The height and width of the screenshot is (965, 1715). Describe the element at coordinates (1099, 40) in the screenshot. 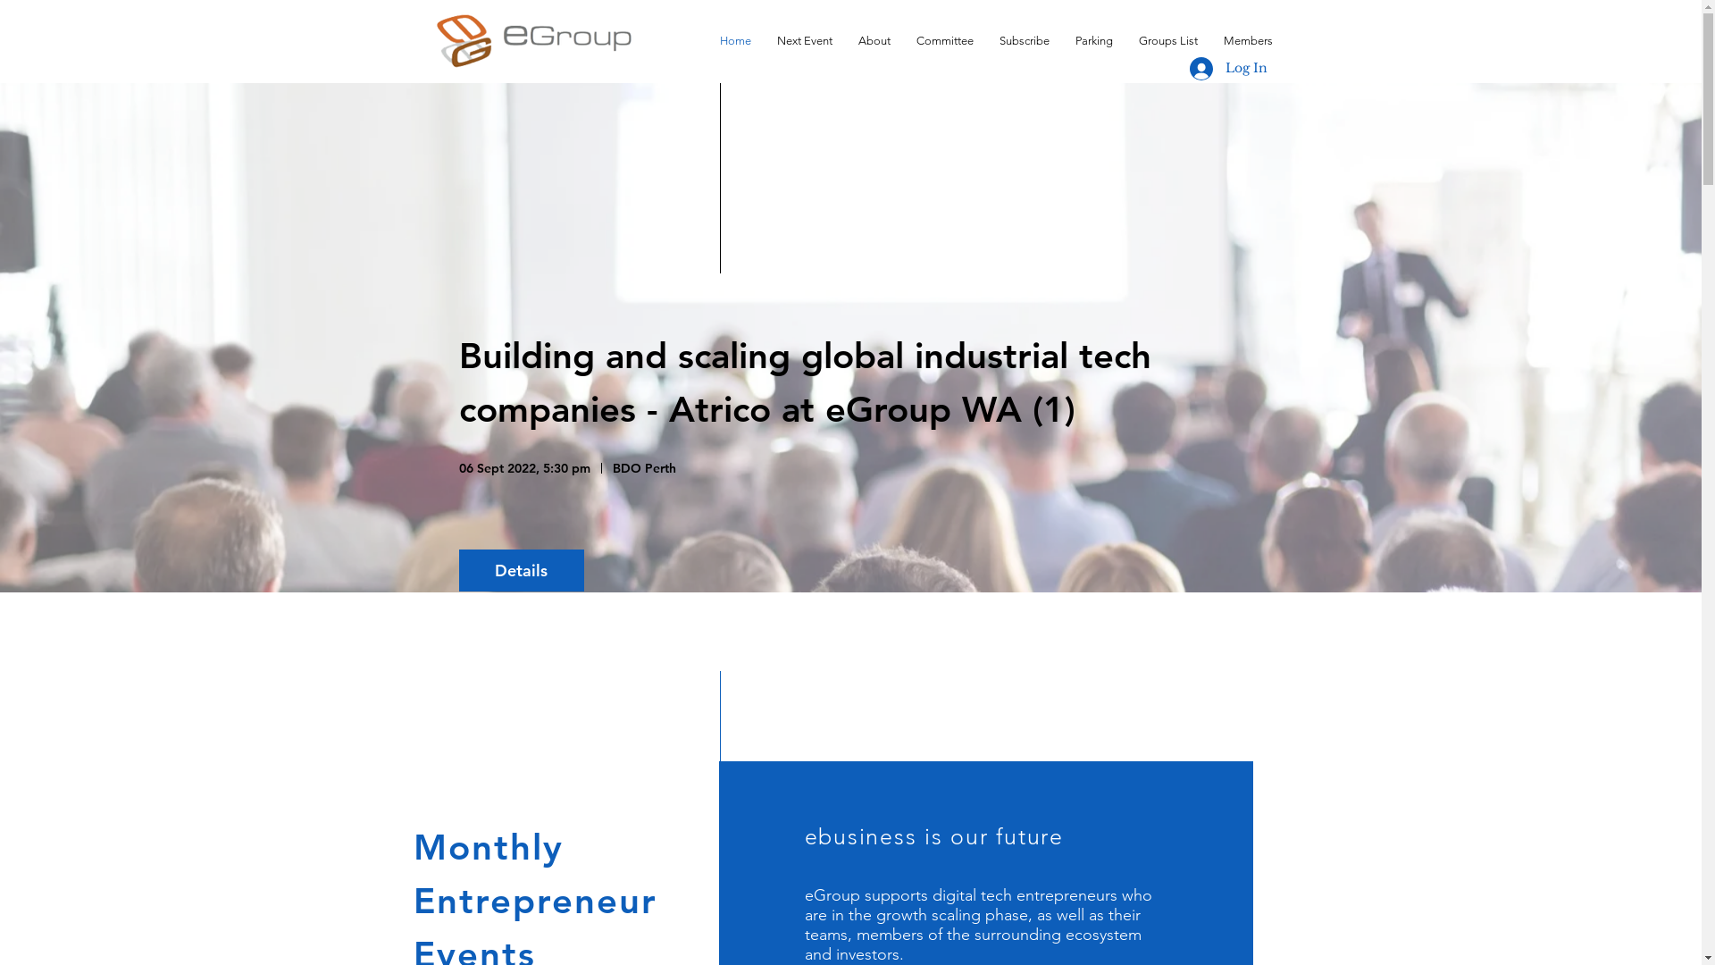

I see `Parking` at that location.